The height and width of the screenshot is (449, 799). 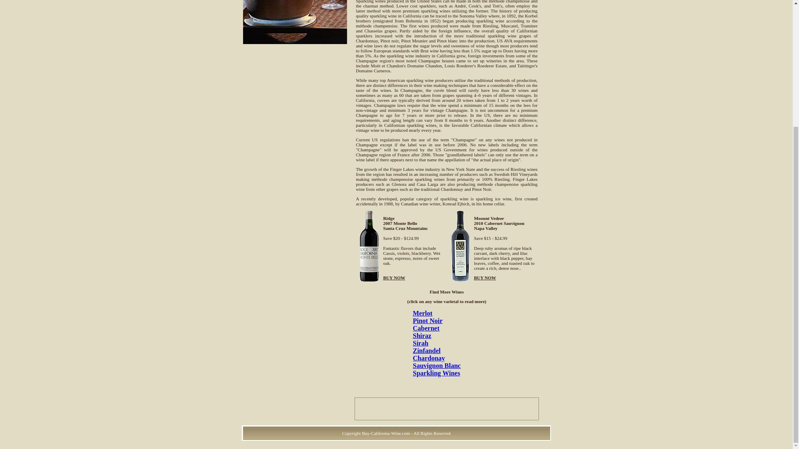 What do you see at coordinates (394, 278) in the screenshot?
I see `BUY NOW` at bounding box center [394, 278].